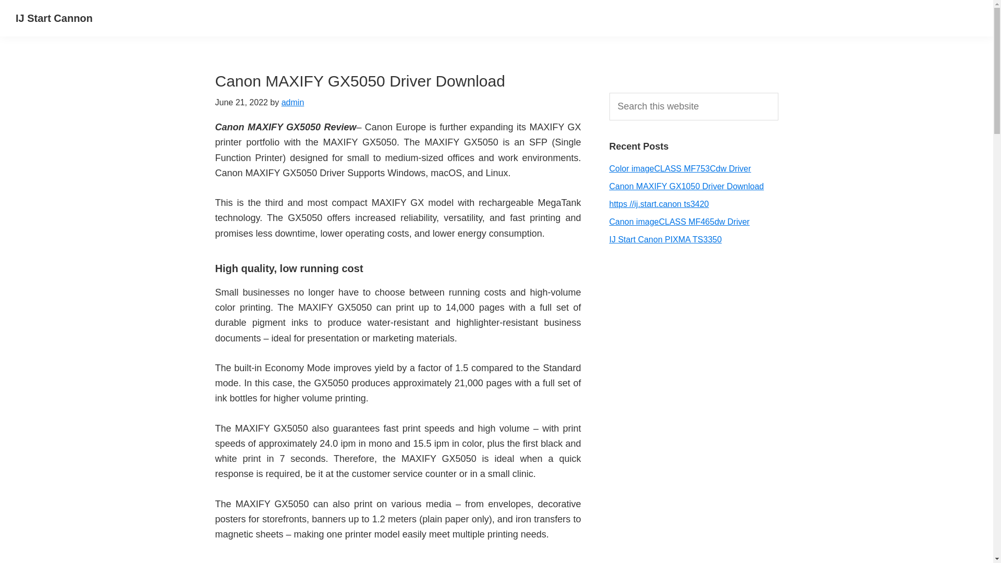 The height and width of the screenshot is (563, 1001). What do you see at coordinates (665, 239) in the screenshot?
I see `IJ Start Canon PIXMA TS3350` at bounding box center [665, 239].